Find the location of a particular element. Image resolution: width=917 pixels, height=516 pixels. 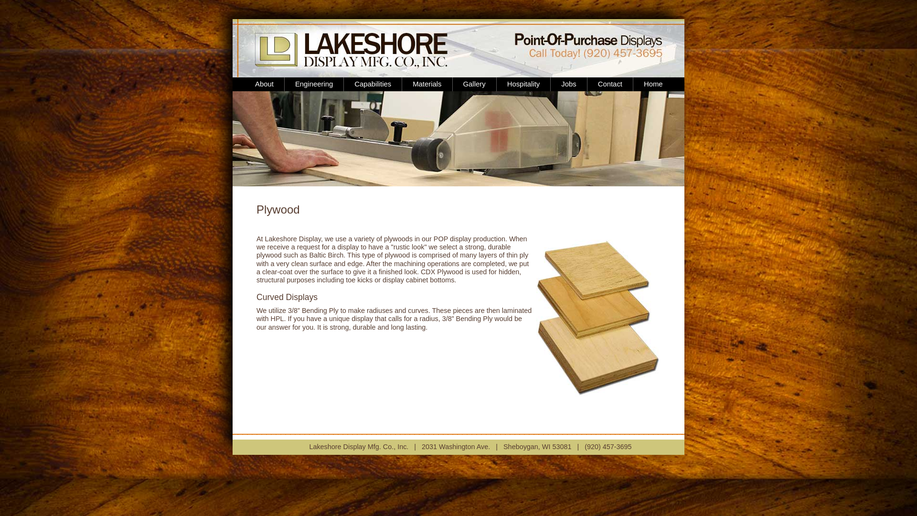

Jobs is located at coordinates (568, 84).